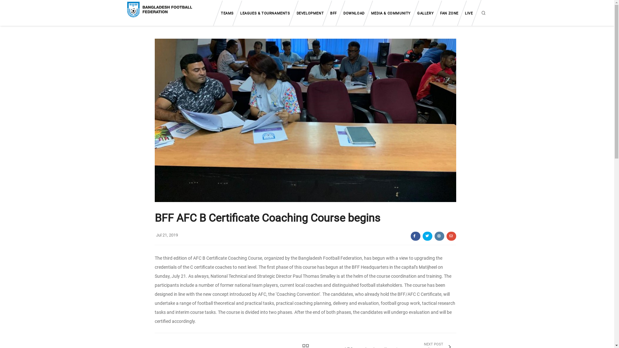 Image resolution: width=619 pixels, height=348 pixels. I want to click on GALLERY, so click(426, 13).